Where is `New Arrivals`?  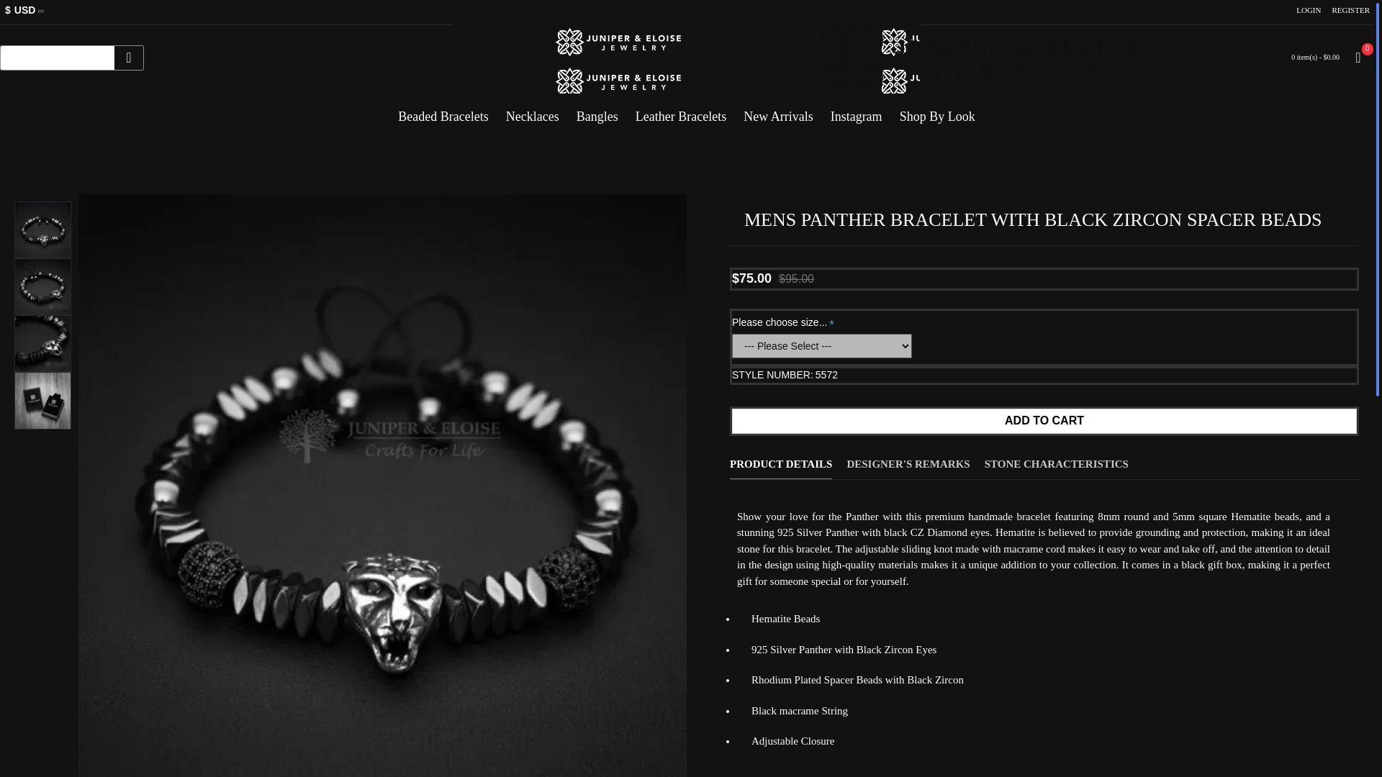 New Arrivals is located at coordinates (777, 111).